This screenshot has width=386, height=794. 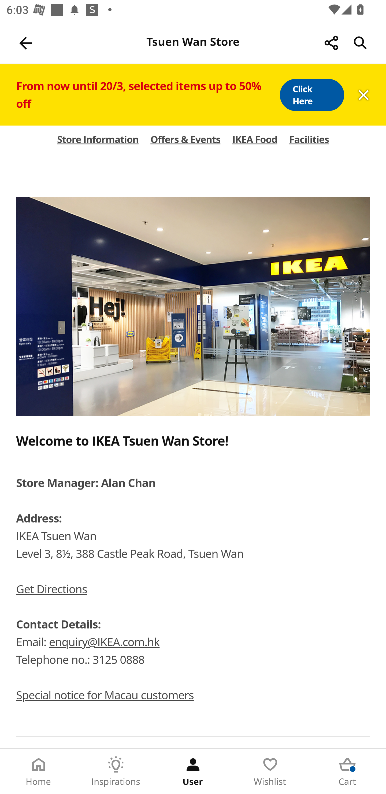 I want to click on Click Here, so click(x=311, y=95).